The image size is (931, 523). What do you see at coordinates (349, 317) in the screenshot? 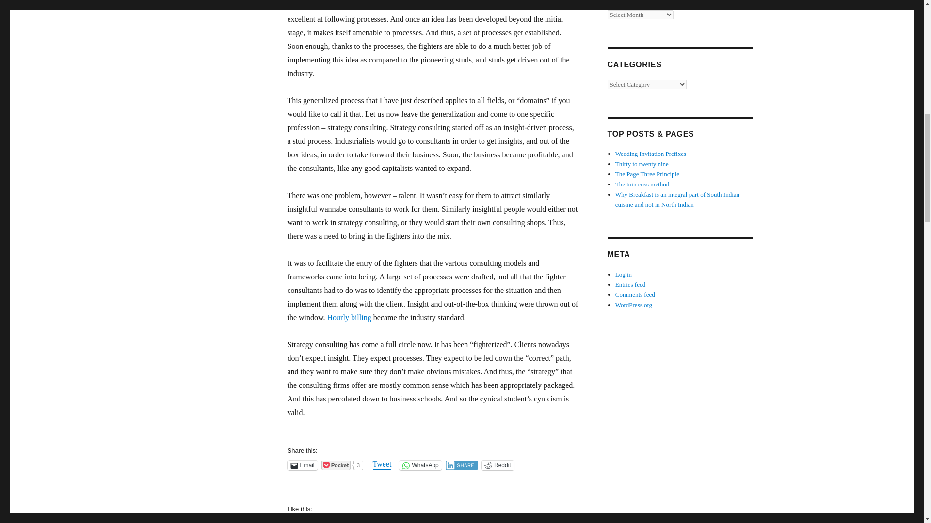
I see `Hourly billing` at bounding box center [349, 317].